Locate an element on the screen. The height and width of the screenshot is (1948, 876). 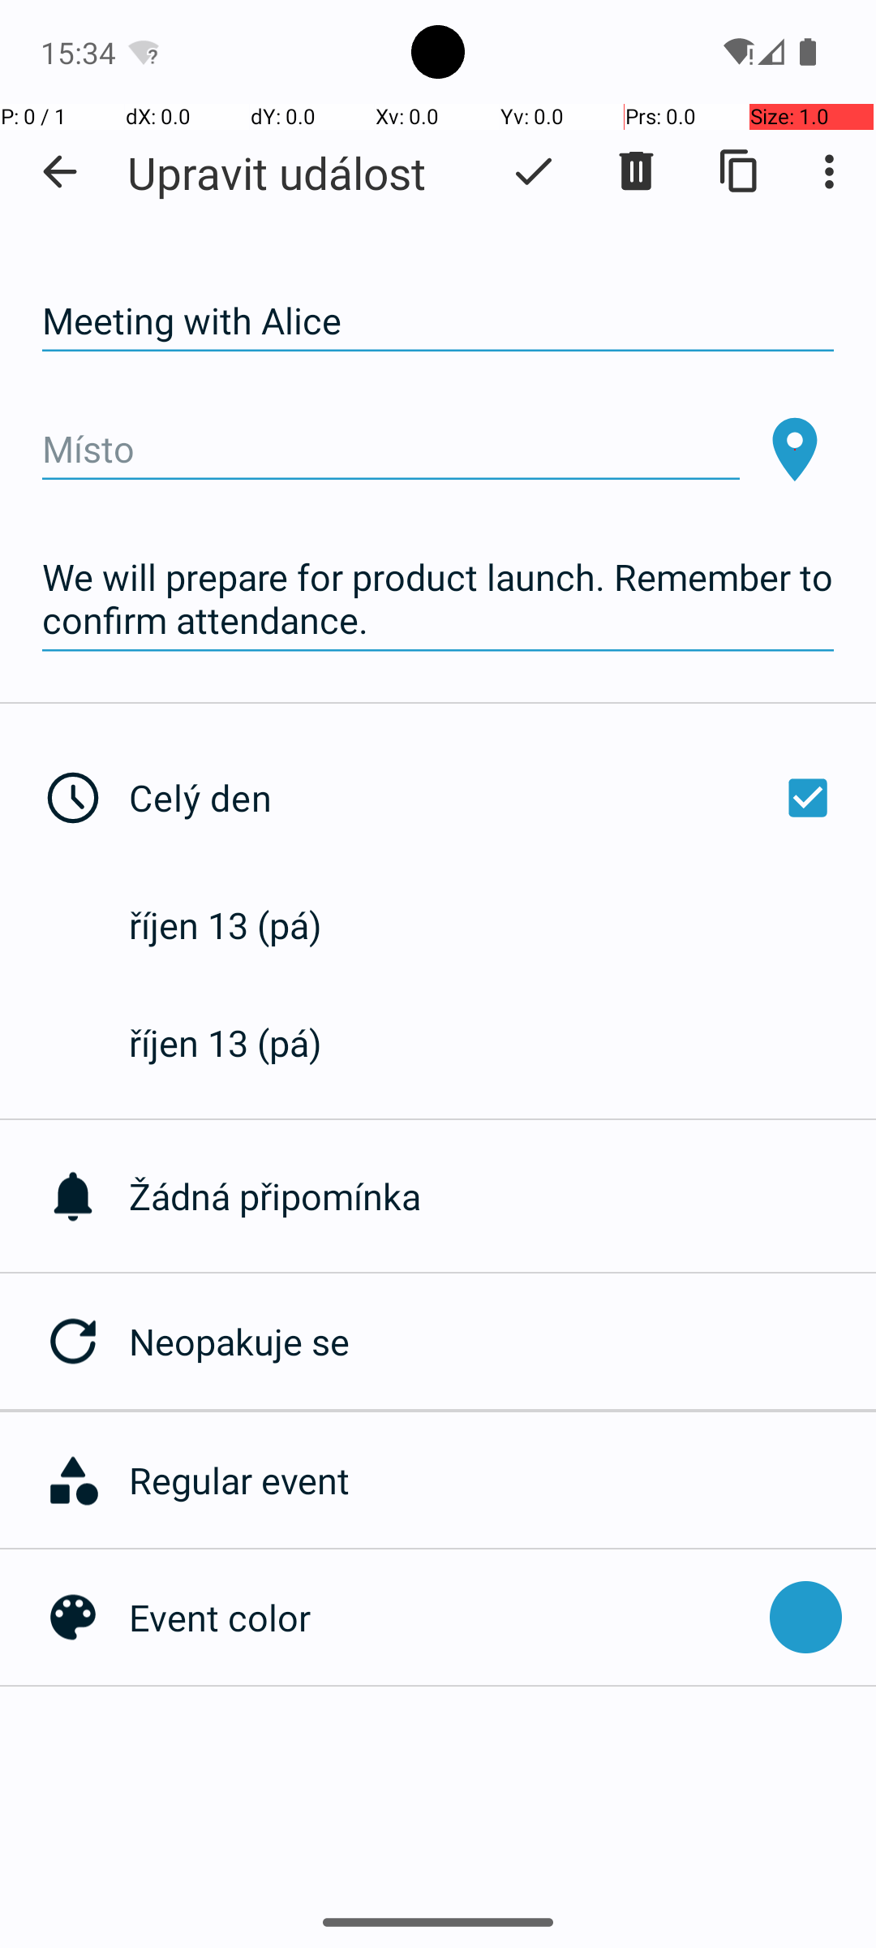
Zkopírovat událost is located at coordinates (740, 171).